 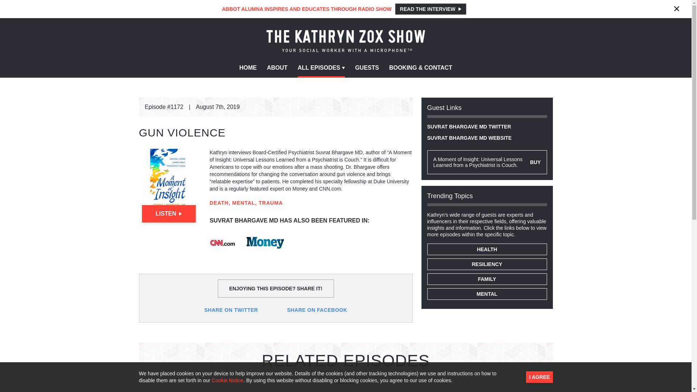 I want to click on SUVRAT BHARGAVE MD TWITTER, so click(x=469, y=127).